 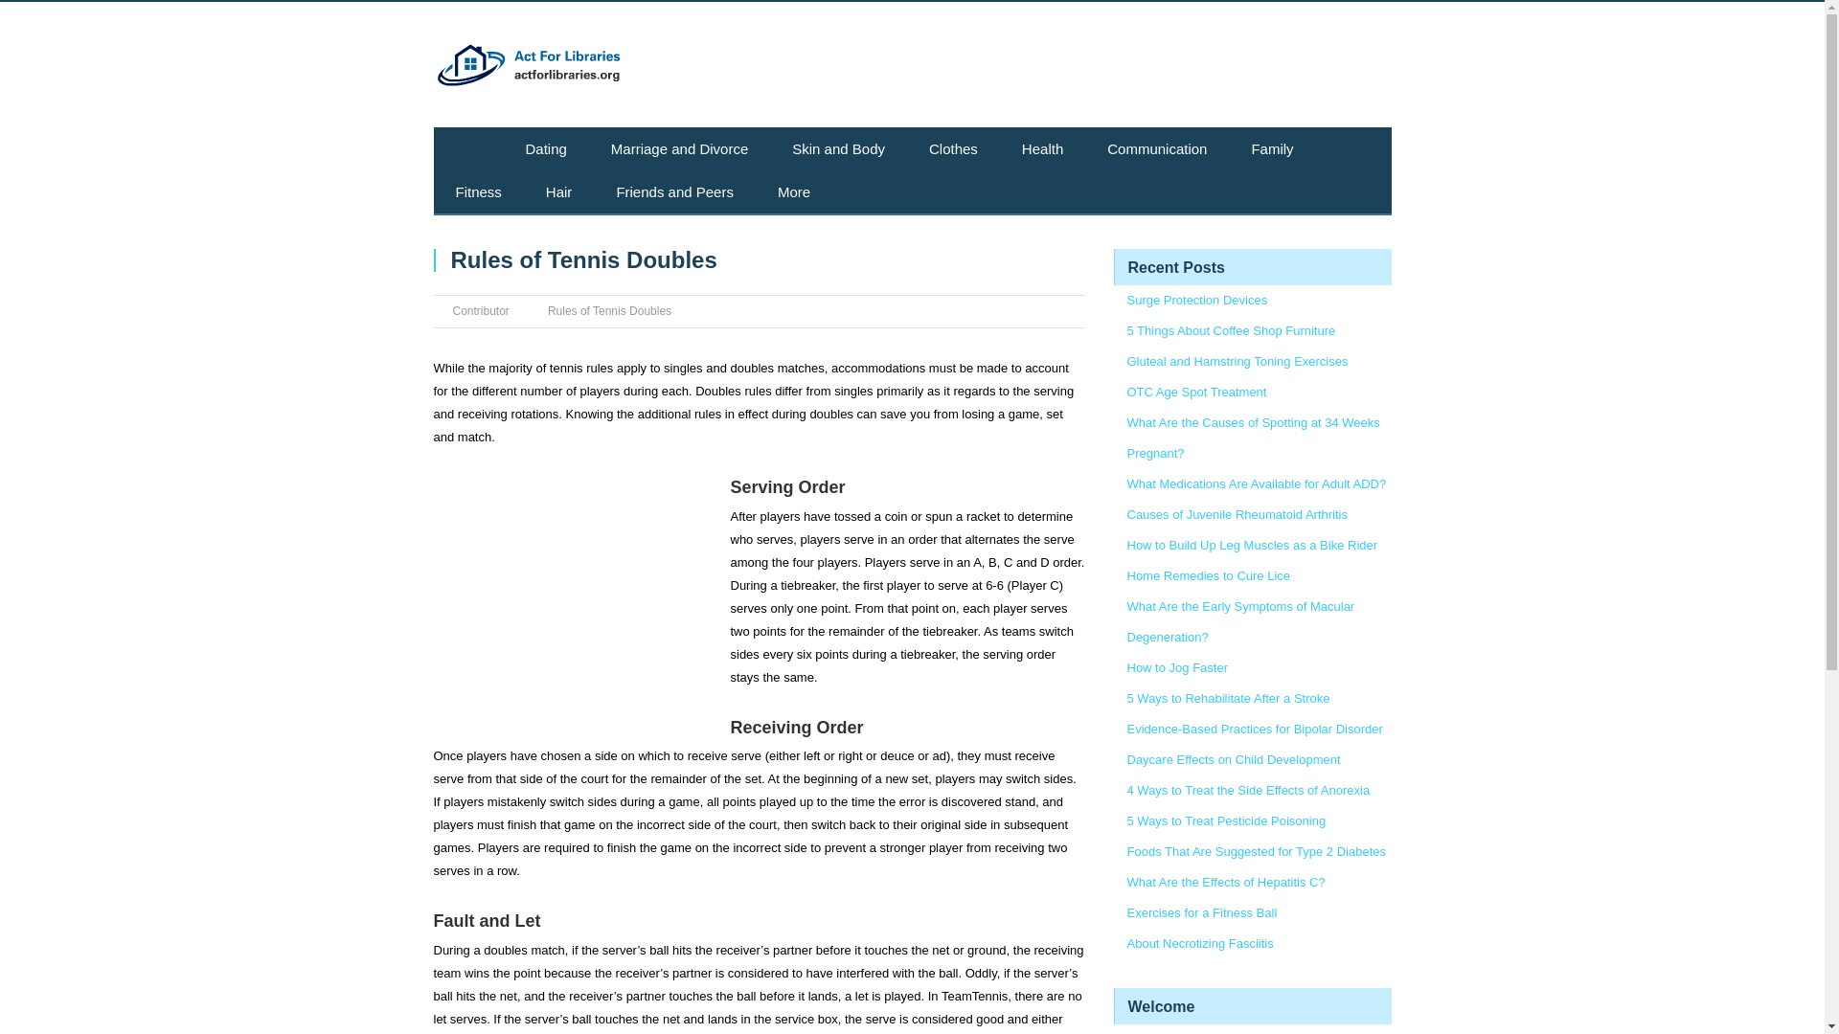 What do you see at coordinates (477, 191) in the screenshot?
I see `Fitness` at bounding box center [477, 191].